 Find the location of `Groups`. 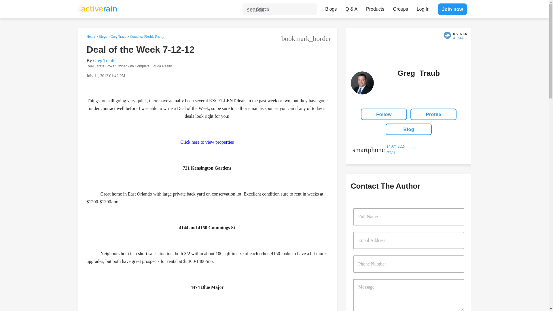

Groups is located at coordinates (400, 7).